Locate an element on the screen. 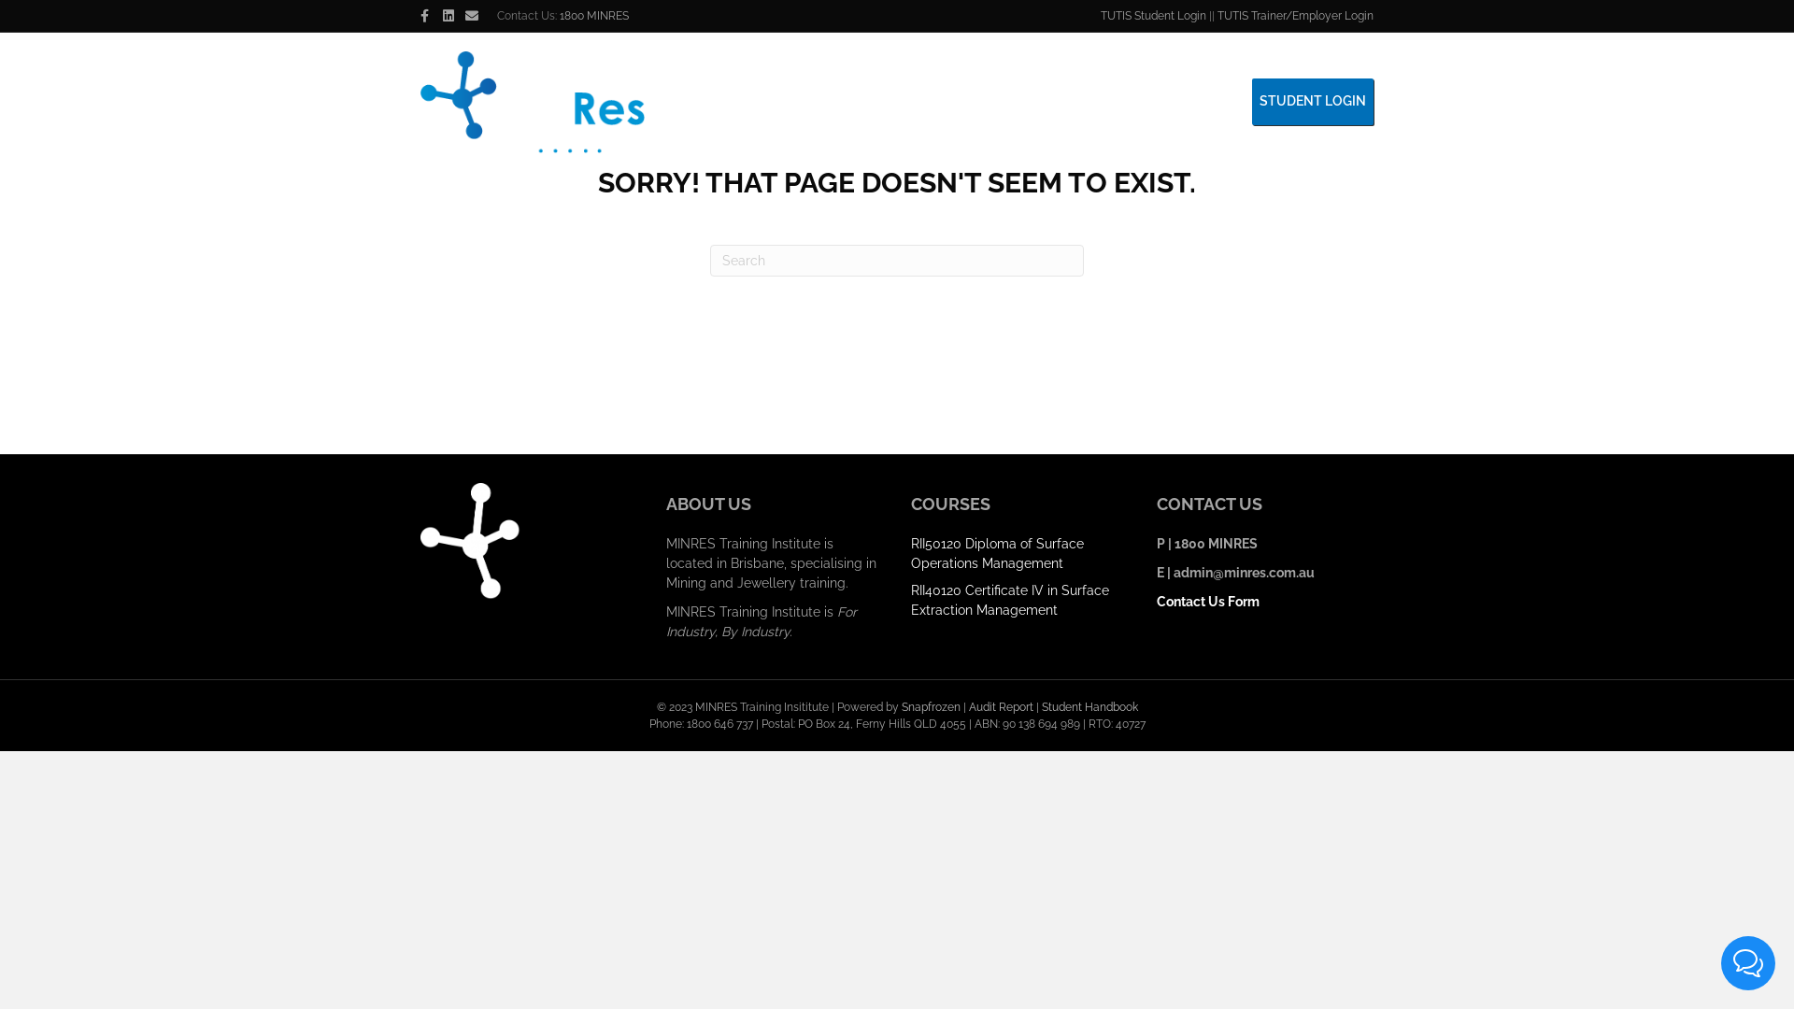  Contact Us Form is located at coordinates (1208, 602).